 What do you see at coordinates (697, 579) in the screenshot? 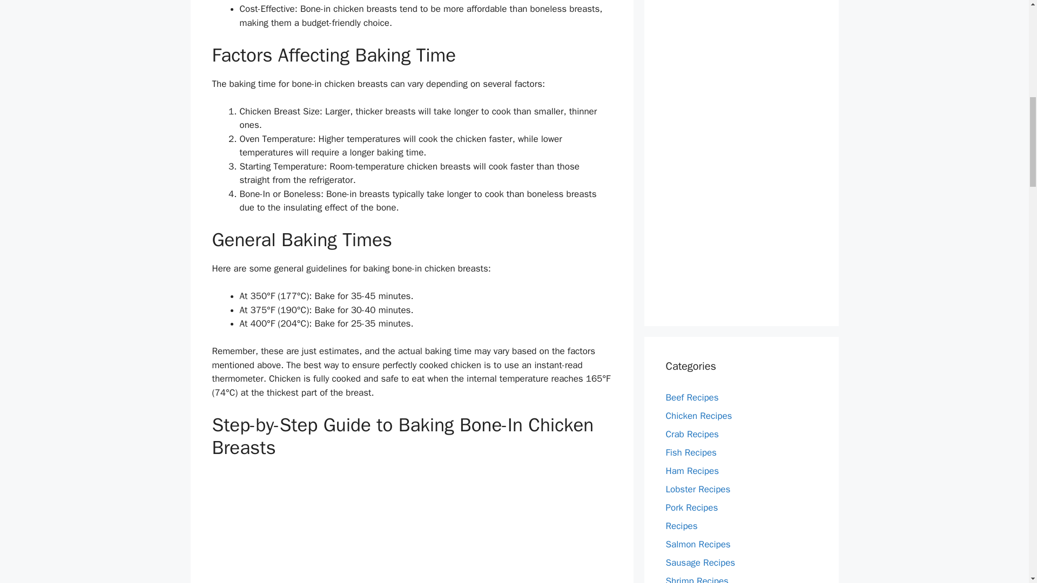
I see `Shrimp Recipes` at bounding box center [697, 579].